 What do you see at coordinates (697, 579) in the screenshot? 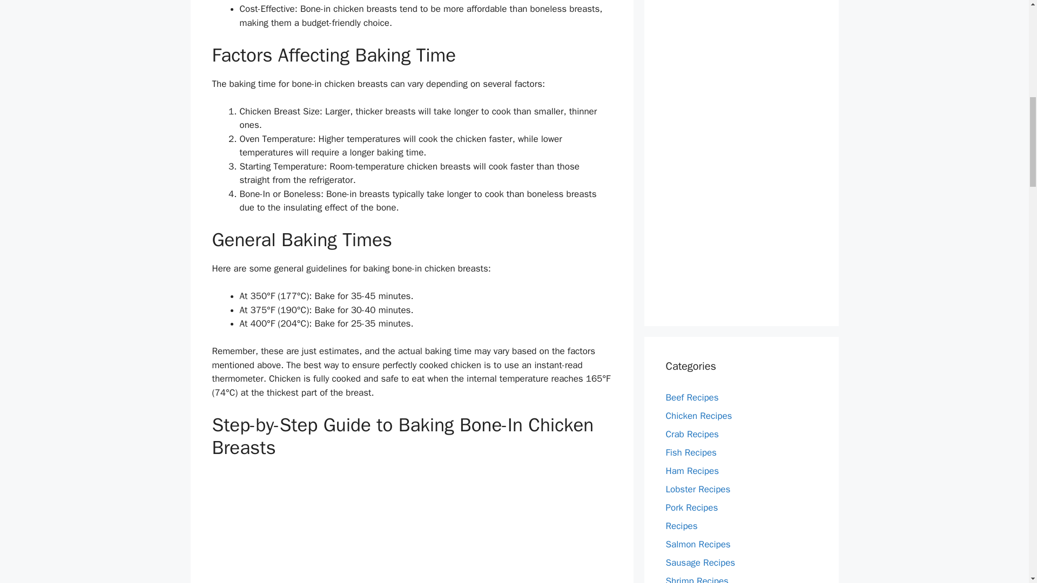
I see `Shrimp Recipes` at bounding box center [697, 579].